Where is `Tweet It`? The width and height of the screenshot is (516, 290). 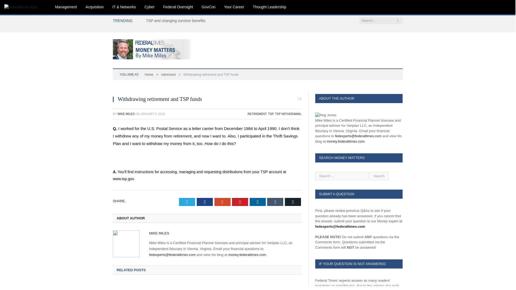 Tweet It is located at coordinates (187, 202).